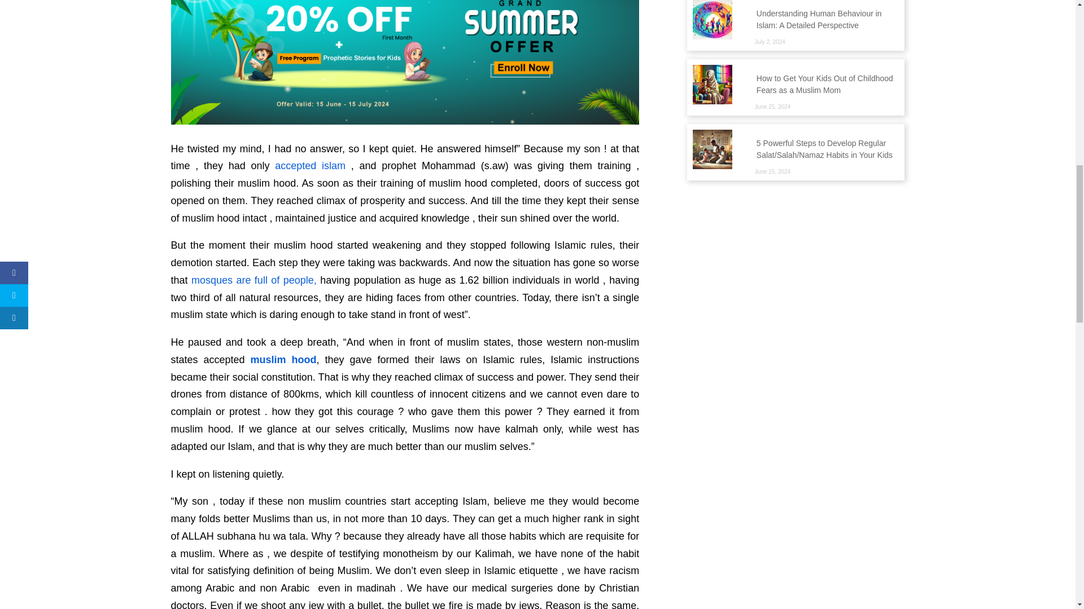 This screenshot has width=1084, height=609. Describe the element at coordinates (404, 62) in the screenshot. I see `online-quran-classes` at that location.